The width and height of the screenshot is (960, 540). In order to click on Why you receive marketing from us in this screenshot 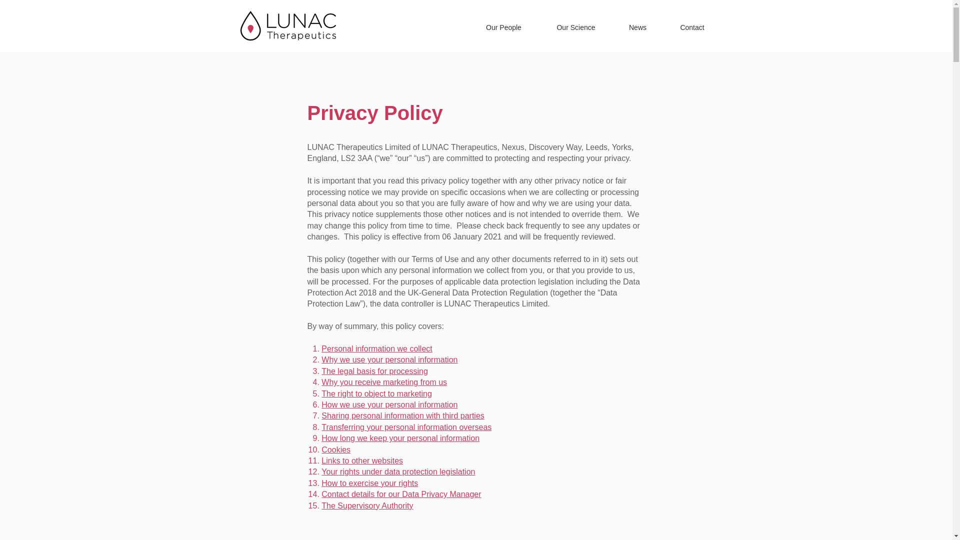, I will do `click(384, 382)`.